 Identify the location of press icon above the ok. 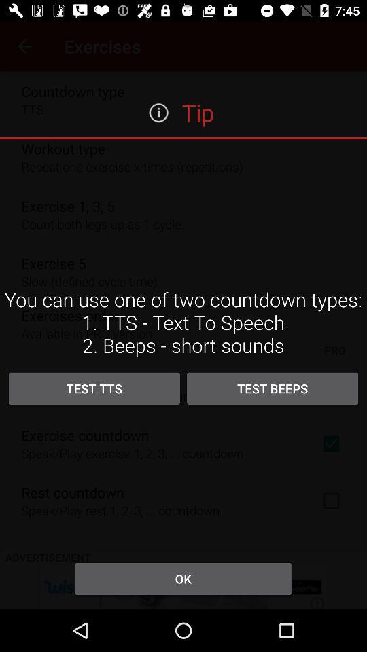
(94, 388).